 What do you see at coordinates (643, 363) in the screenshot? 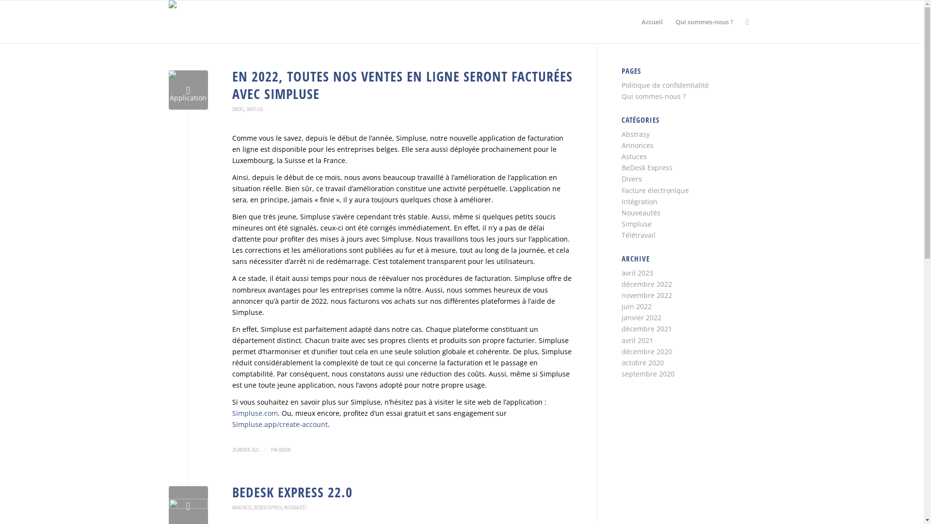
I see `octobre 2020` at bounding box center [643, 363].